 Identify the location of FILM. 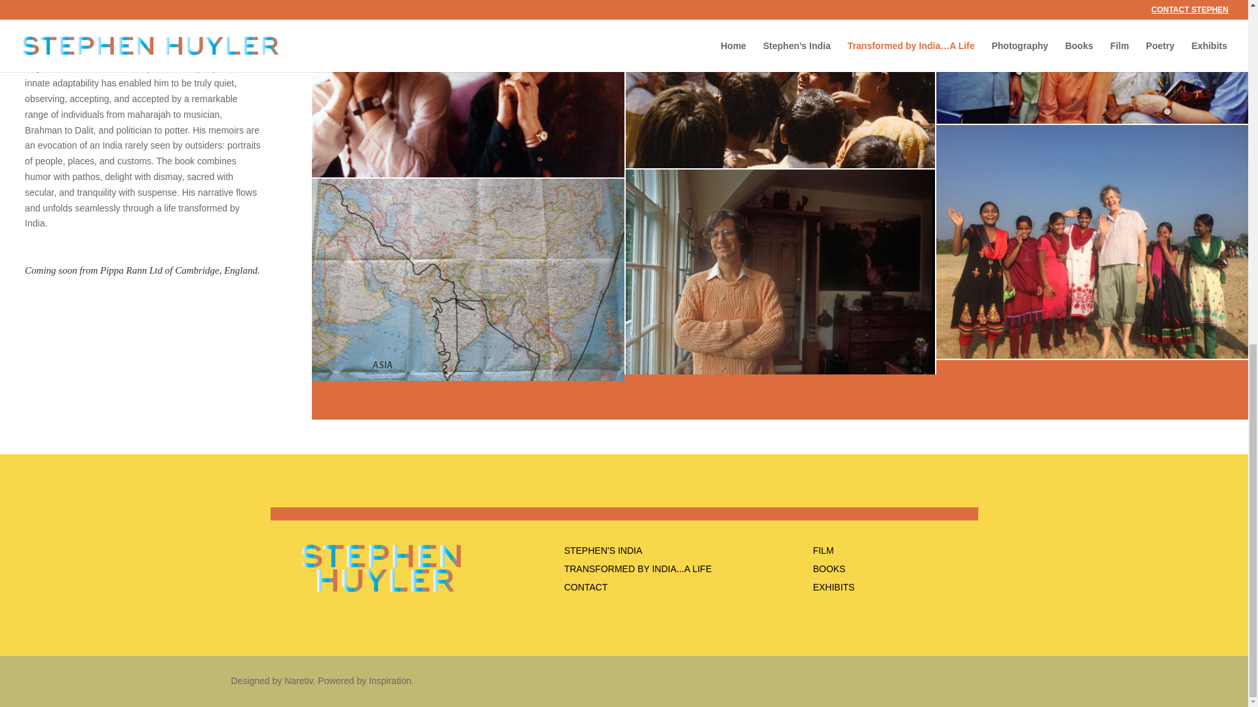
(823, 550).